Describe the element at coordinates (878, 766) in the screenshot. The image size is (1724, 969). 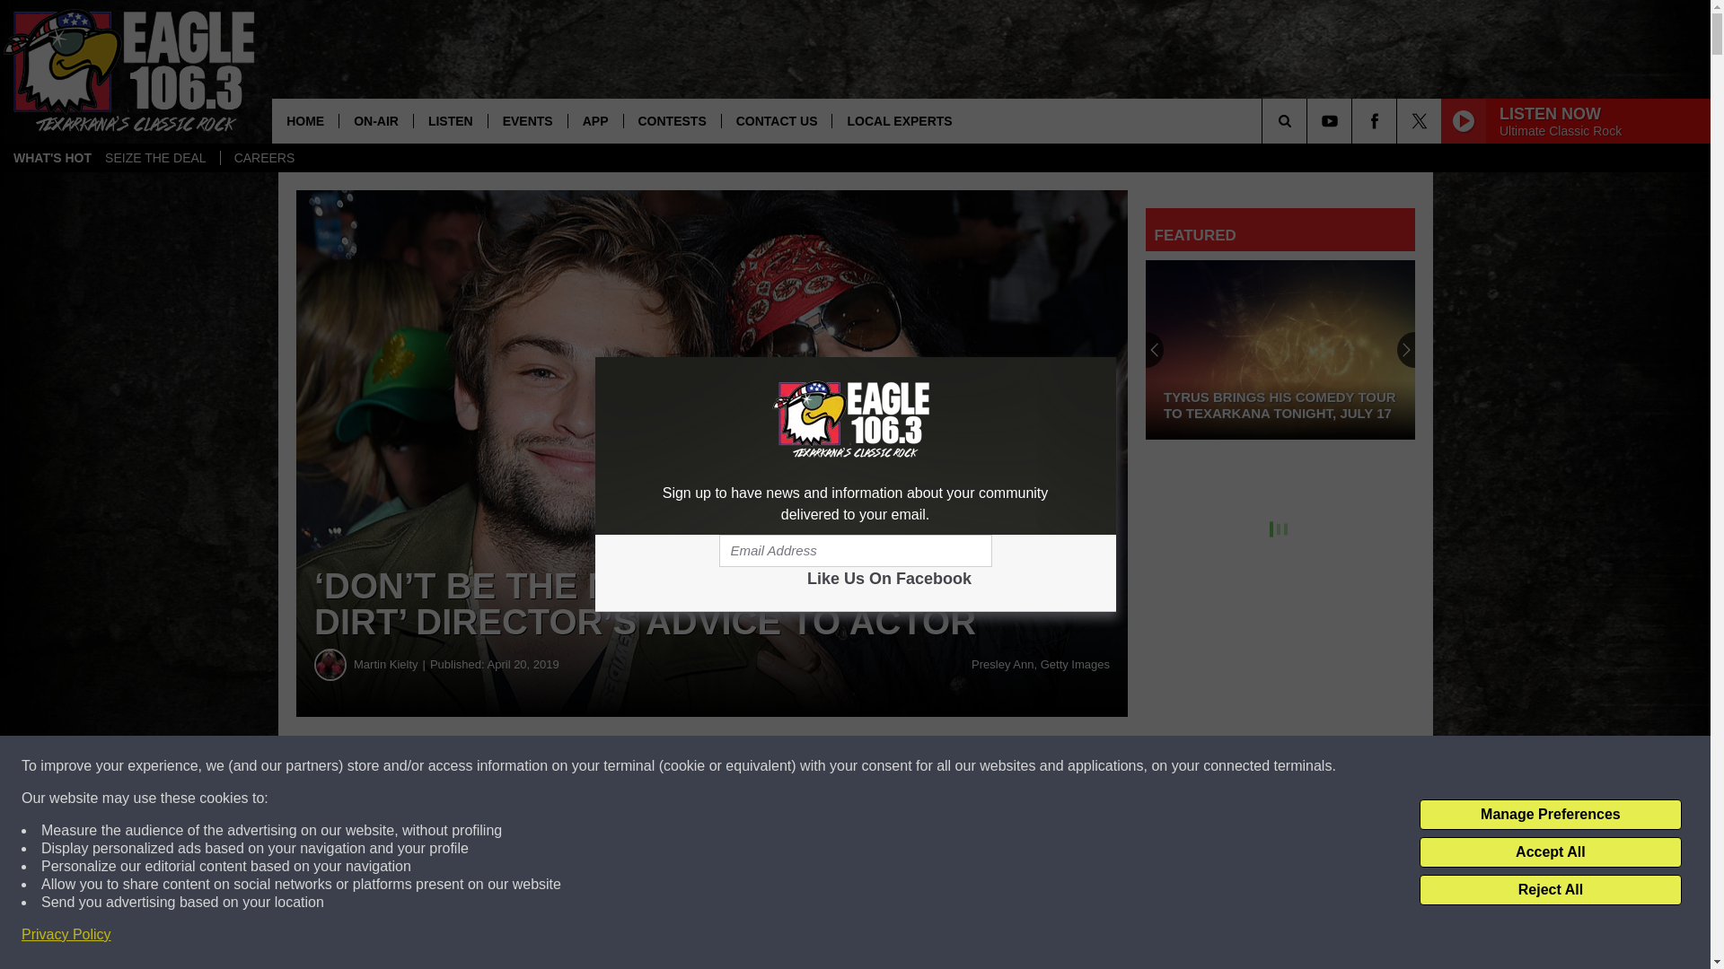
I see `Share on Twitter` at that location.